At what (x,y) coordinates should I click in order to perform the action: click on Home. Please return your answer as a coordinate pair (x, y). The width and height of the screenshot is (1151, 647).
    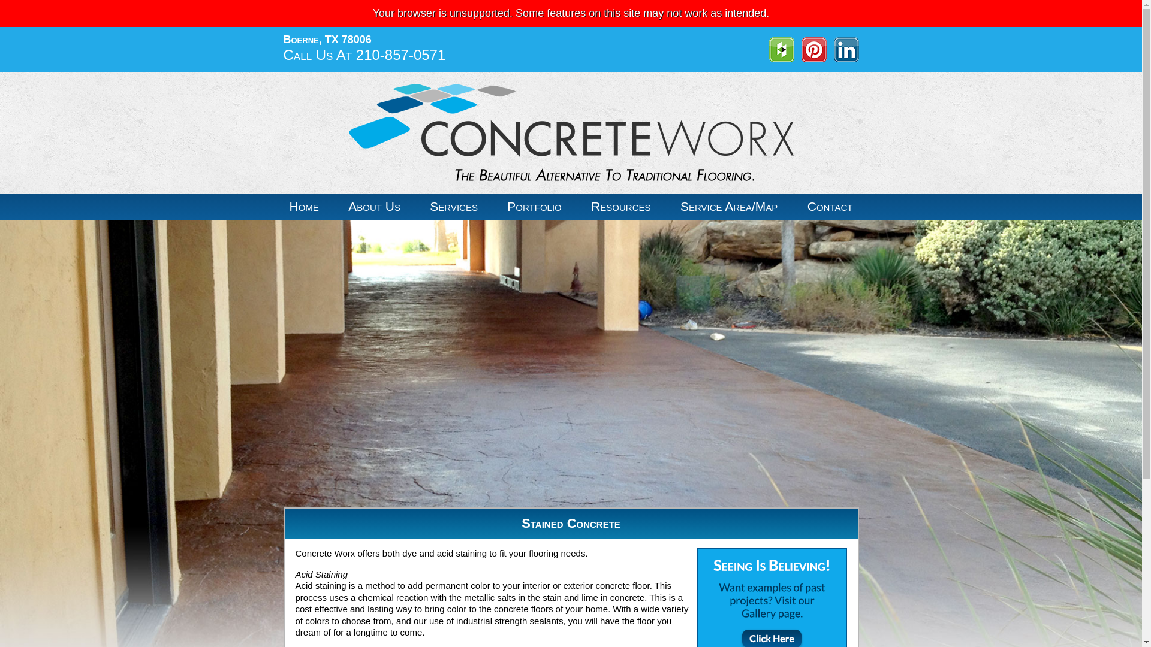
    Looking at the image, I should click on (303, 206).